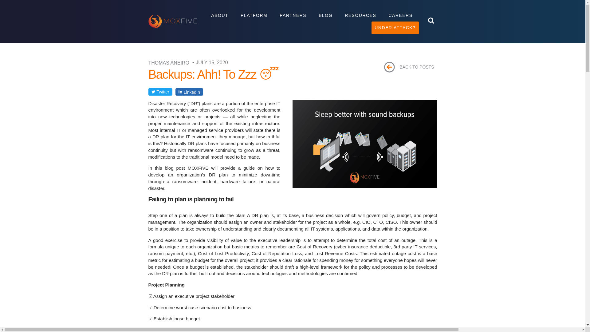  What do you see at coordinates (189, 92) in the screenshot?
I see `LinkedIn` at bounding box center [189, 92].